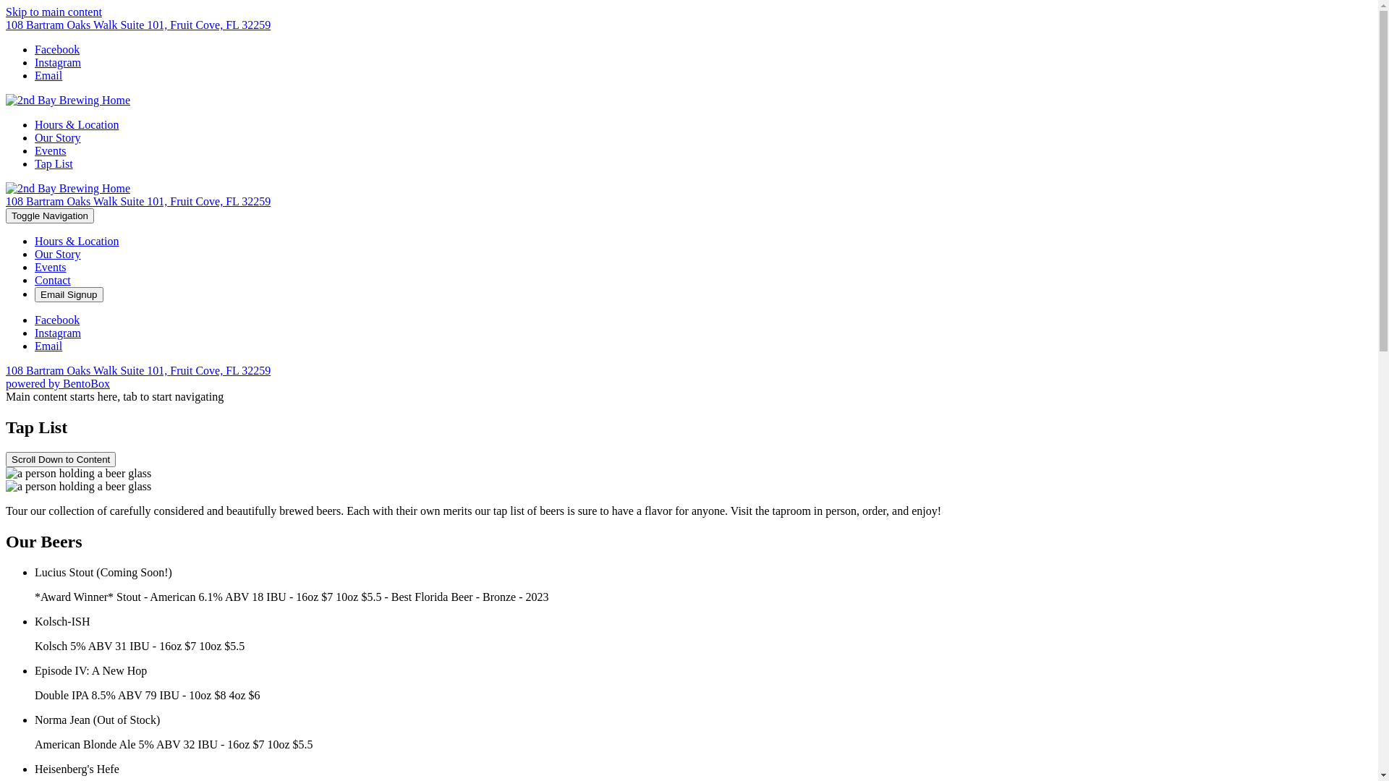  Describe the element at coordinates (61, 460) in the screenshot. I see `Scroll Down to Content` at that location.